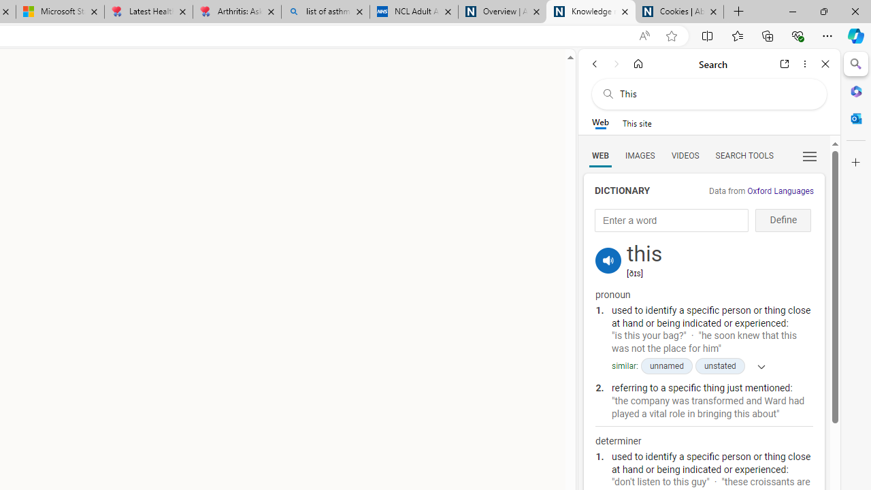 The height and width of the screenshot is (490, 871). Describe the element at coordinates (638, 64) in the screenshot. I see `Home` at that location.